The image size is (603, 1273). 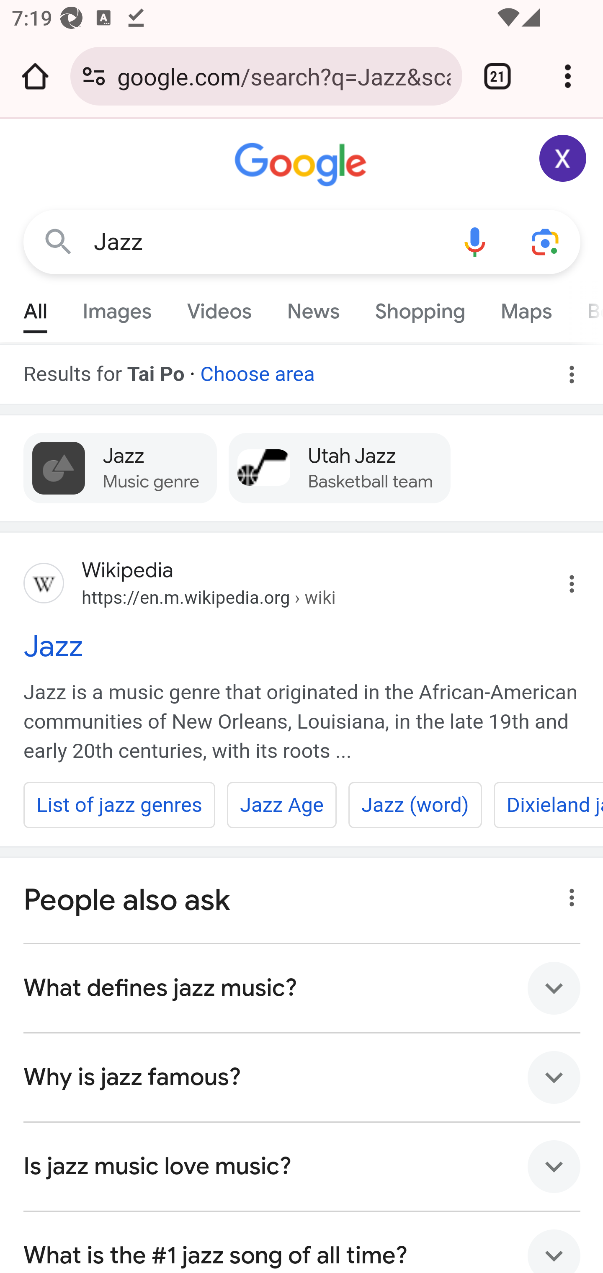 I want to click on Connection is secure, so click(x=94, y=76).